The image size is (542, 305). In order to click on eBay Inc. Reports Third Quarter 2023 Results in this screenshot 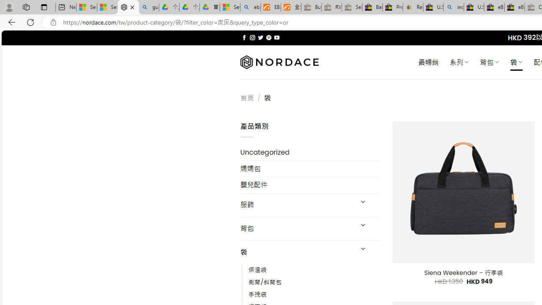, I will do `click(514, 8)`.